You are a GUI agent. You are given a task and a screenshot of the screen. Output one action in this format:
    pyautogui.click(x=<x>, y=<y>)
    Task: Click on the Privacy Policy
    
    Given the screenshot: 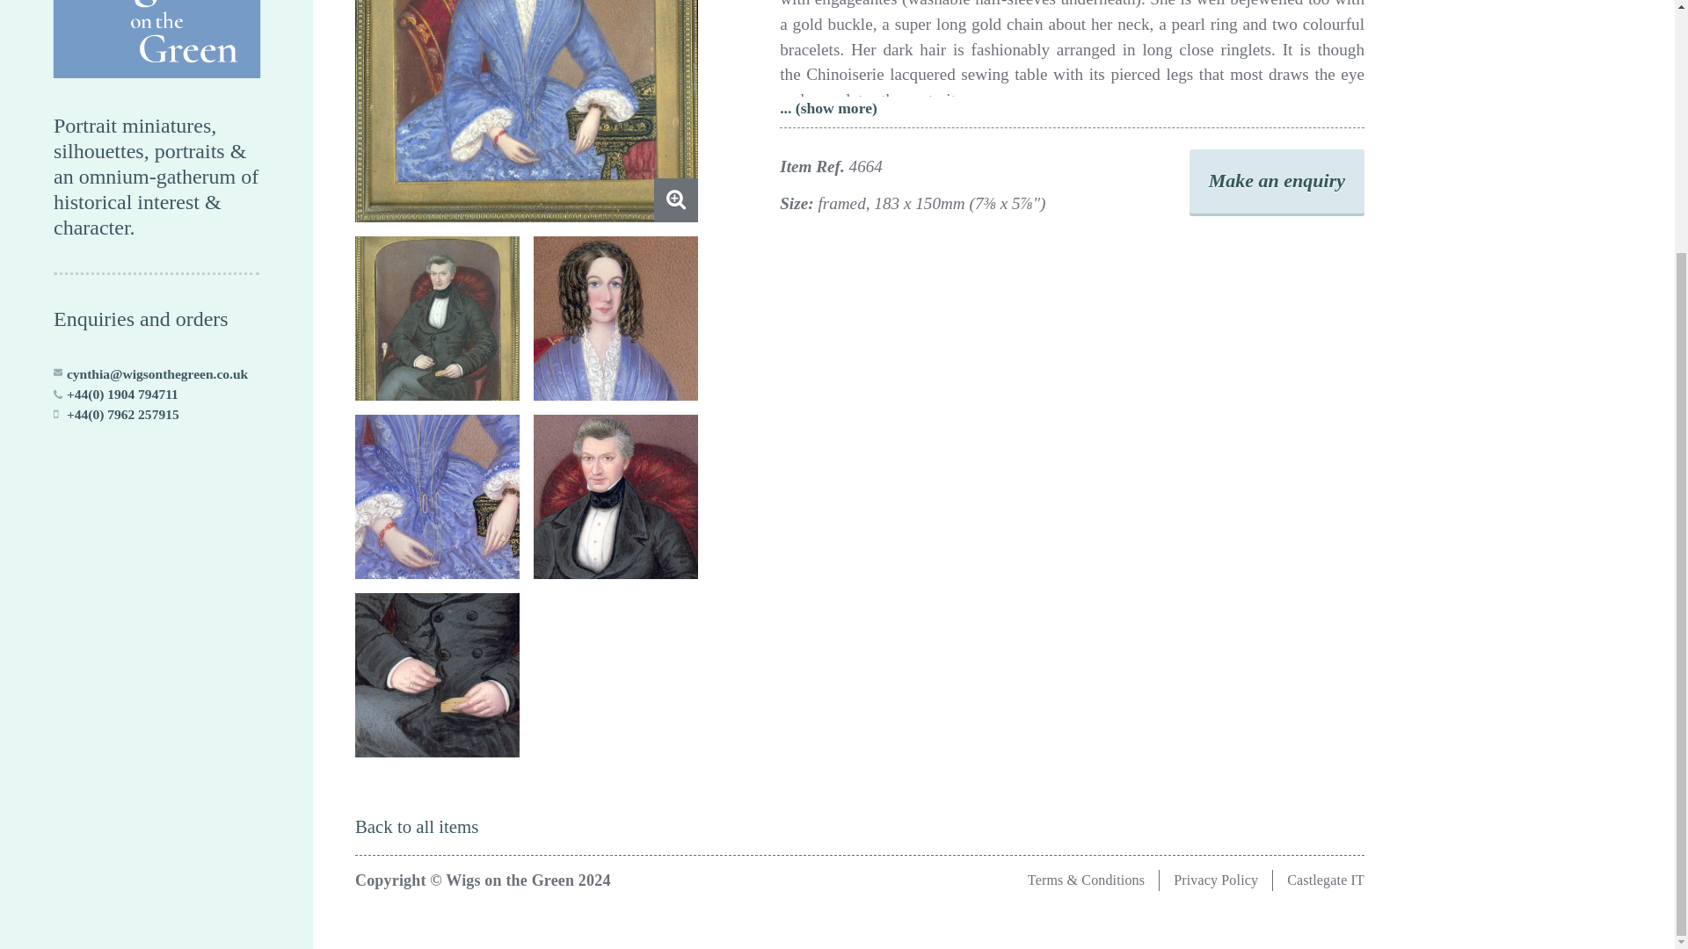 What is the action you would take?
    pyautogui.click(x=1215, y=879)
    